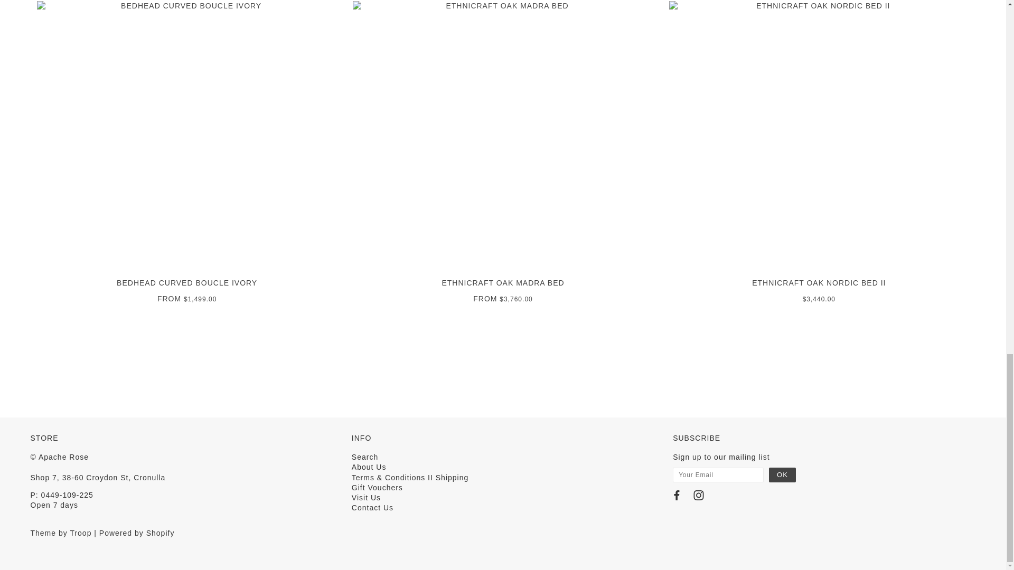 This screenshot has height=570, width=1014. What do you see at coordinates (372, 507) in the screenshot?
I see `Contact Us` at bounding box center [372, 507].